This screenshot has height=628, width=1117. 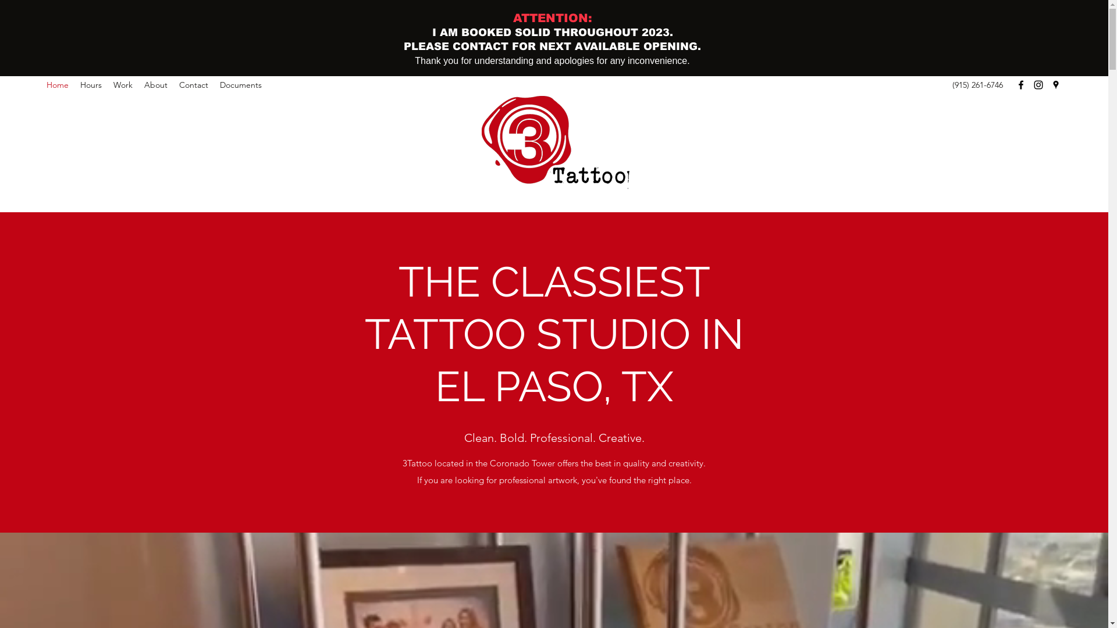 I want to click on Hours, so click(x=91, y=85).